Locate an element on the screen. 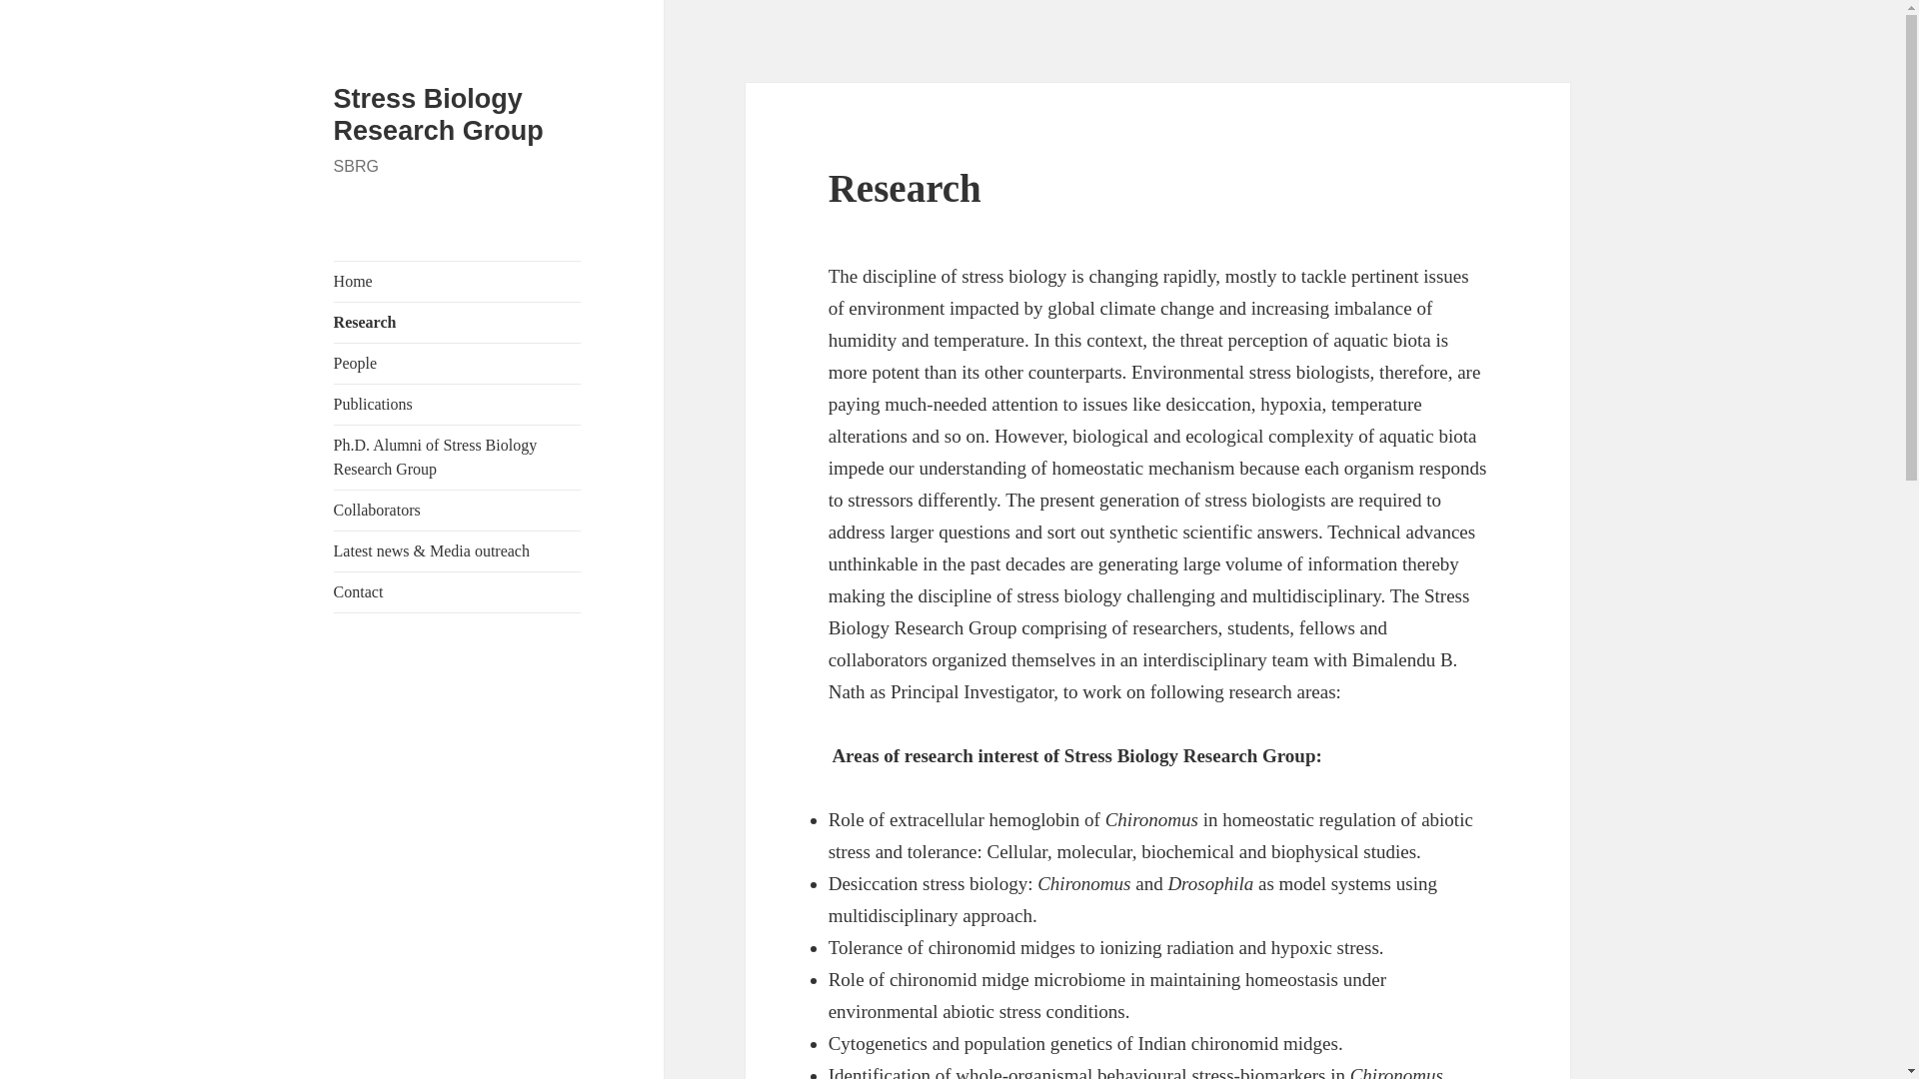  People is located at coordinates (458, 364).